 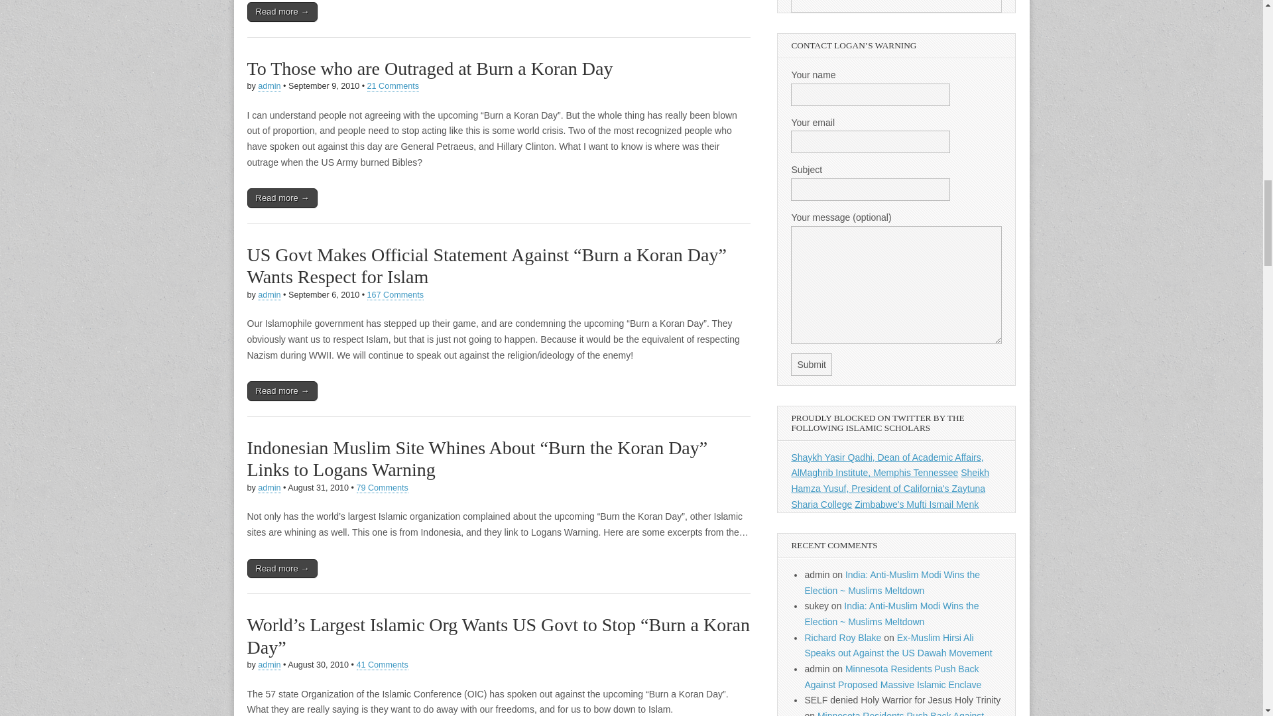 What do you see at coordinates (269, 664) in the screenshot?
I see `Posts by admin` at bounding box center [269, 664].